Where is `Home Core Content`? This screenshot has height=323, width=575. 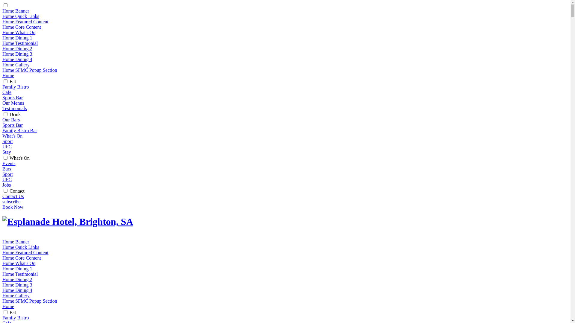
Home Core Content is located at coordinates (22, 258).